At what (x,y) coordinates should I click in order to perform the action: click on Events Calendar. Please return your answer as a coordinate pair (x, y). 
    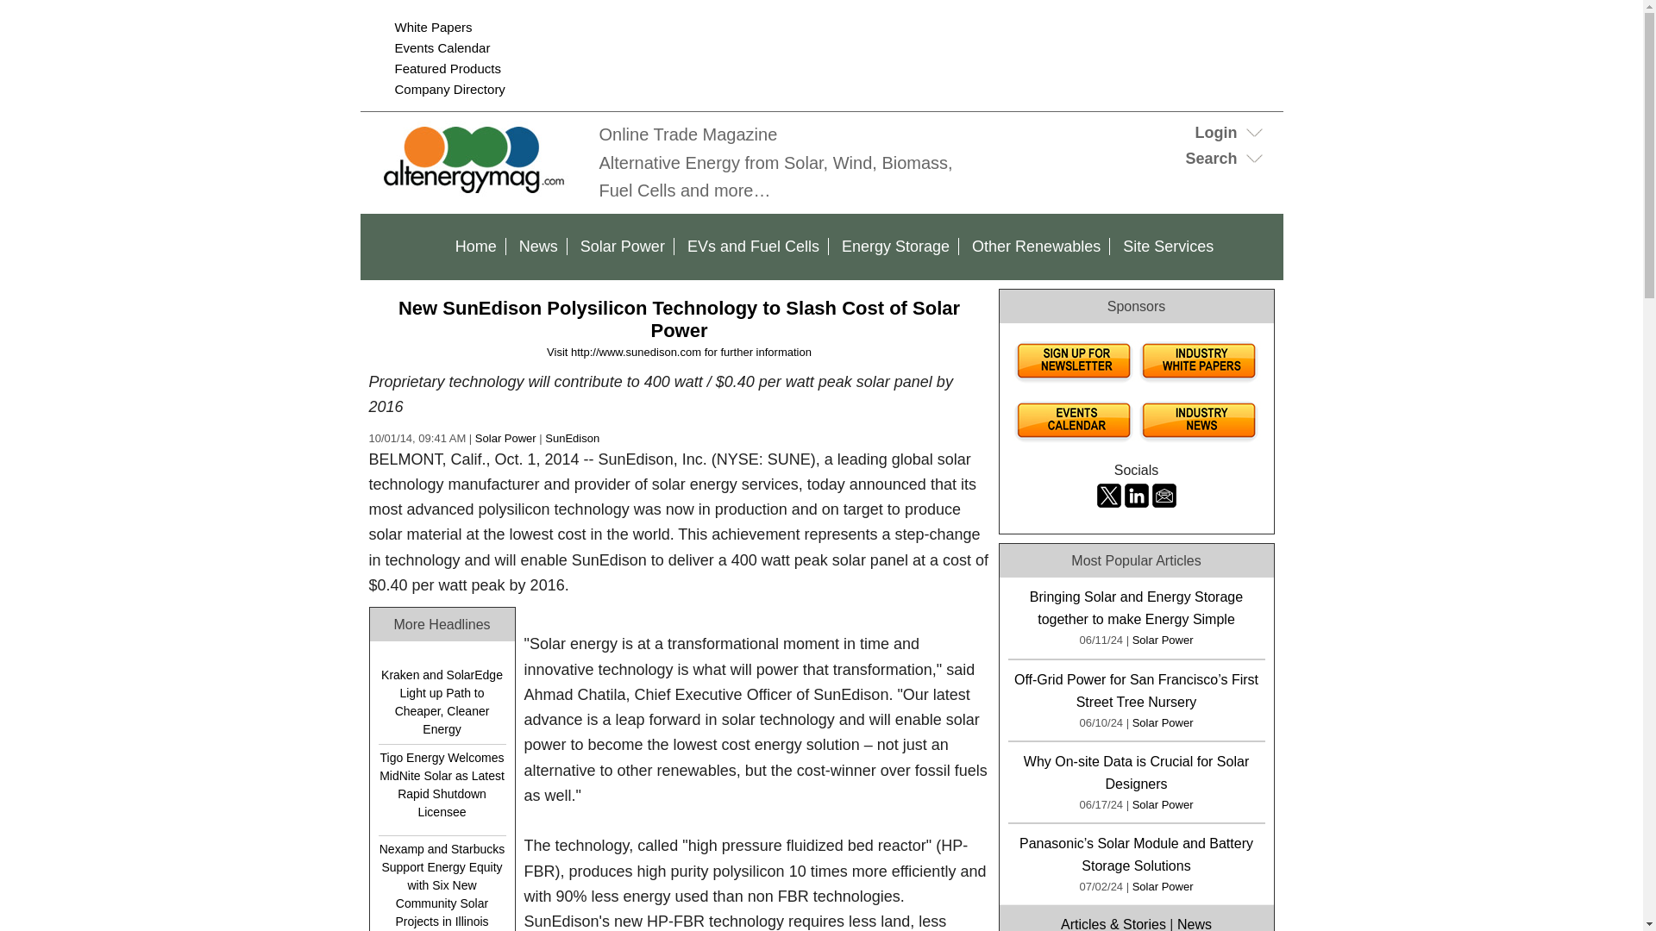
    Looking at the image, I should click on (442, 47).